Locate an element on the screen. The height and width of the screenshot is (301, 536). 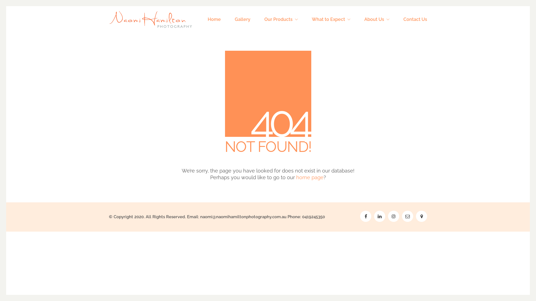
Gallery is located at coordinates (243, 20).